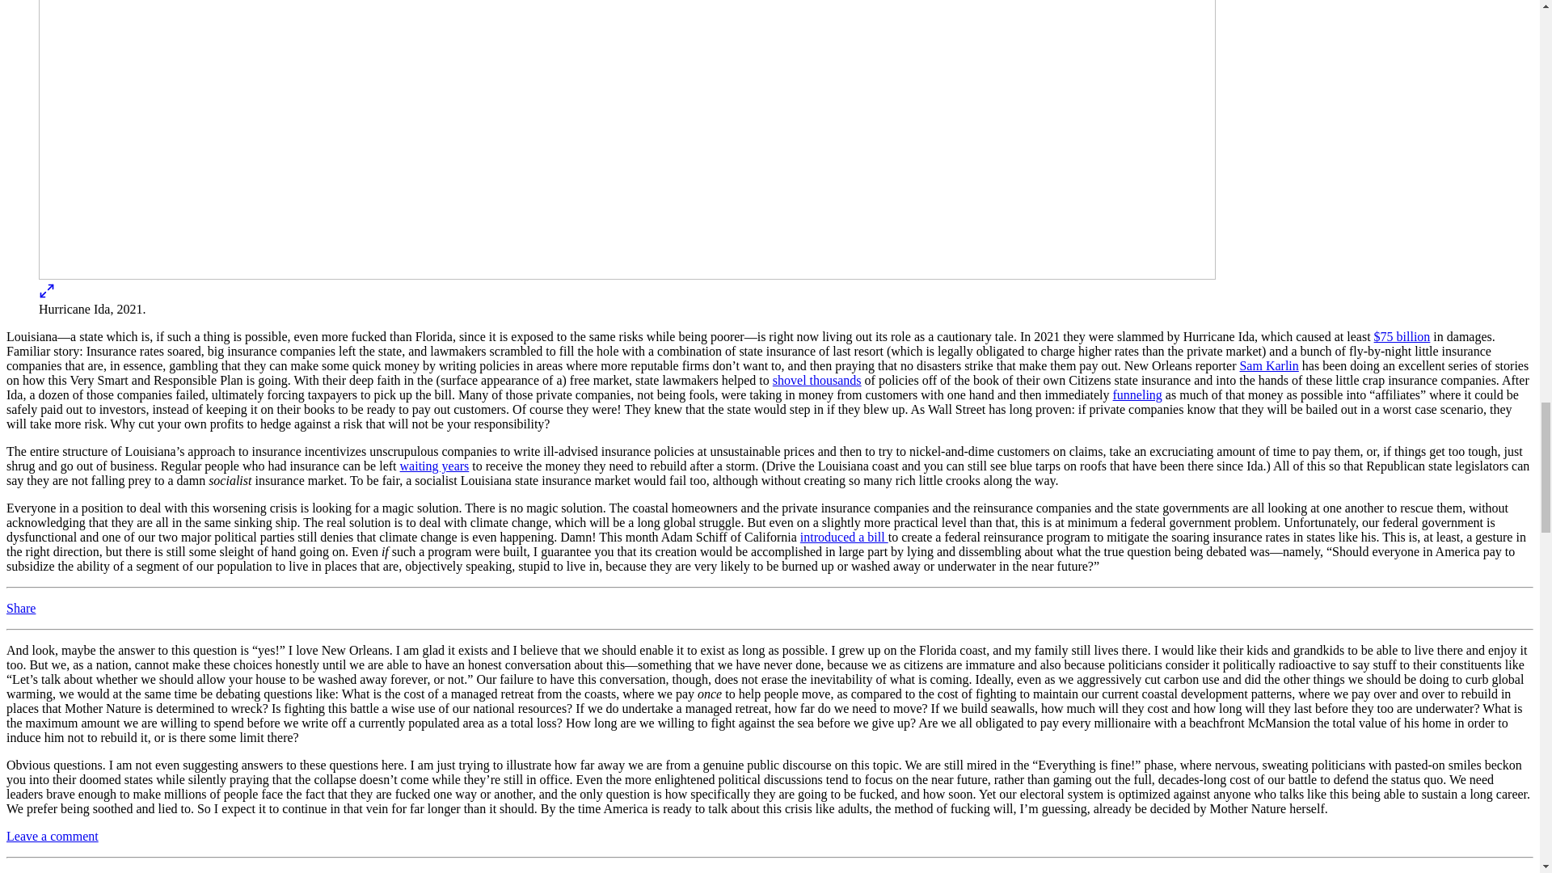 Image resolution: width=1552 pixels, height=873 pixels. What do you see at coordinates (435, 466) in the screenshot?
I see `waiting years` at bounding box center [435, 466].